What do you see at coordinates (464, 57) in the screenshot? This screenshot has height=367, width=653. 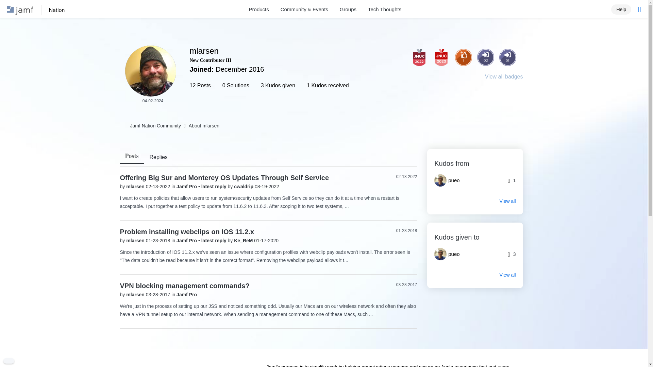 I see `Kudos Received` at bounding box center [464, 57].